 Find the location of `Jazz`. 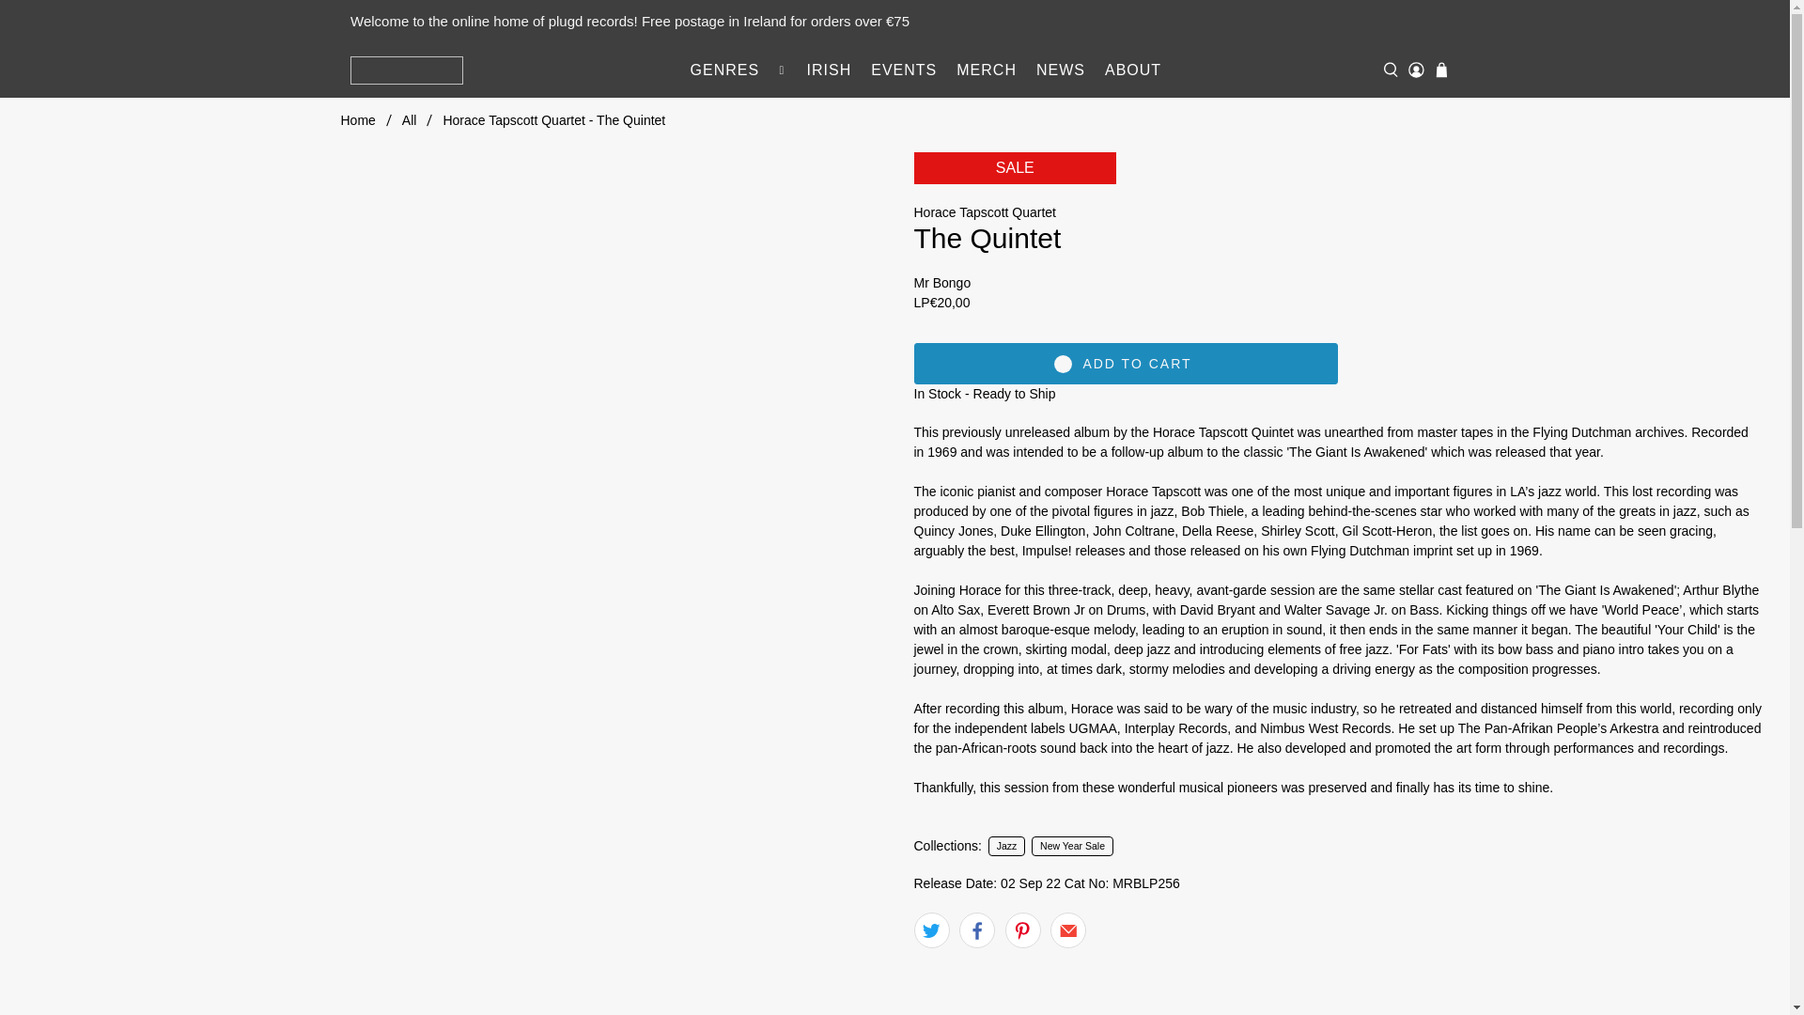

Jazz is located at coordinates (1007, 847).